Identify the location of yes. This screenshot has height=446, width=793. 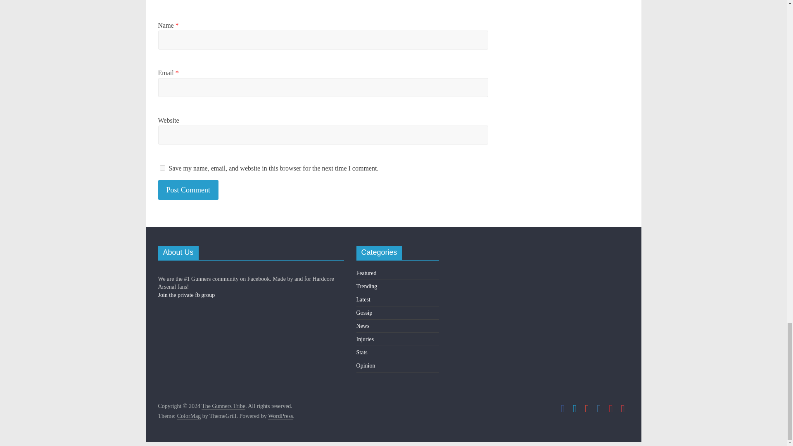
(162, 168).